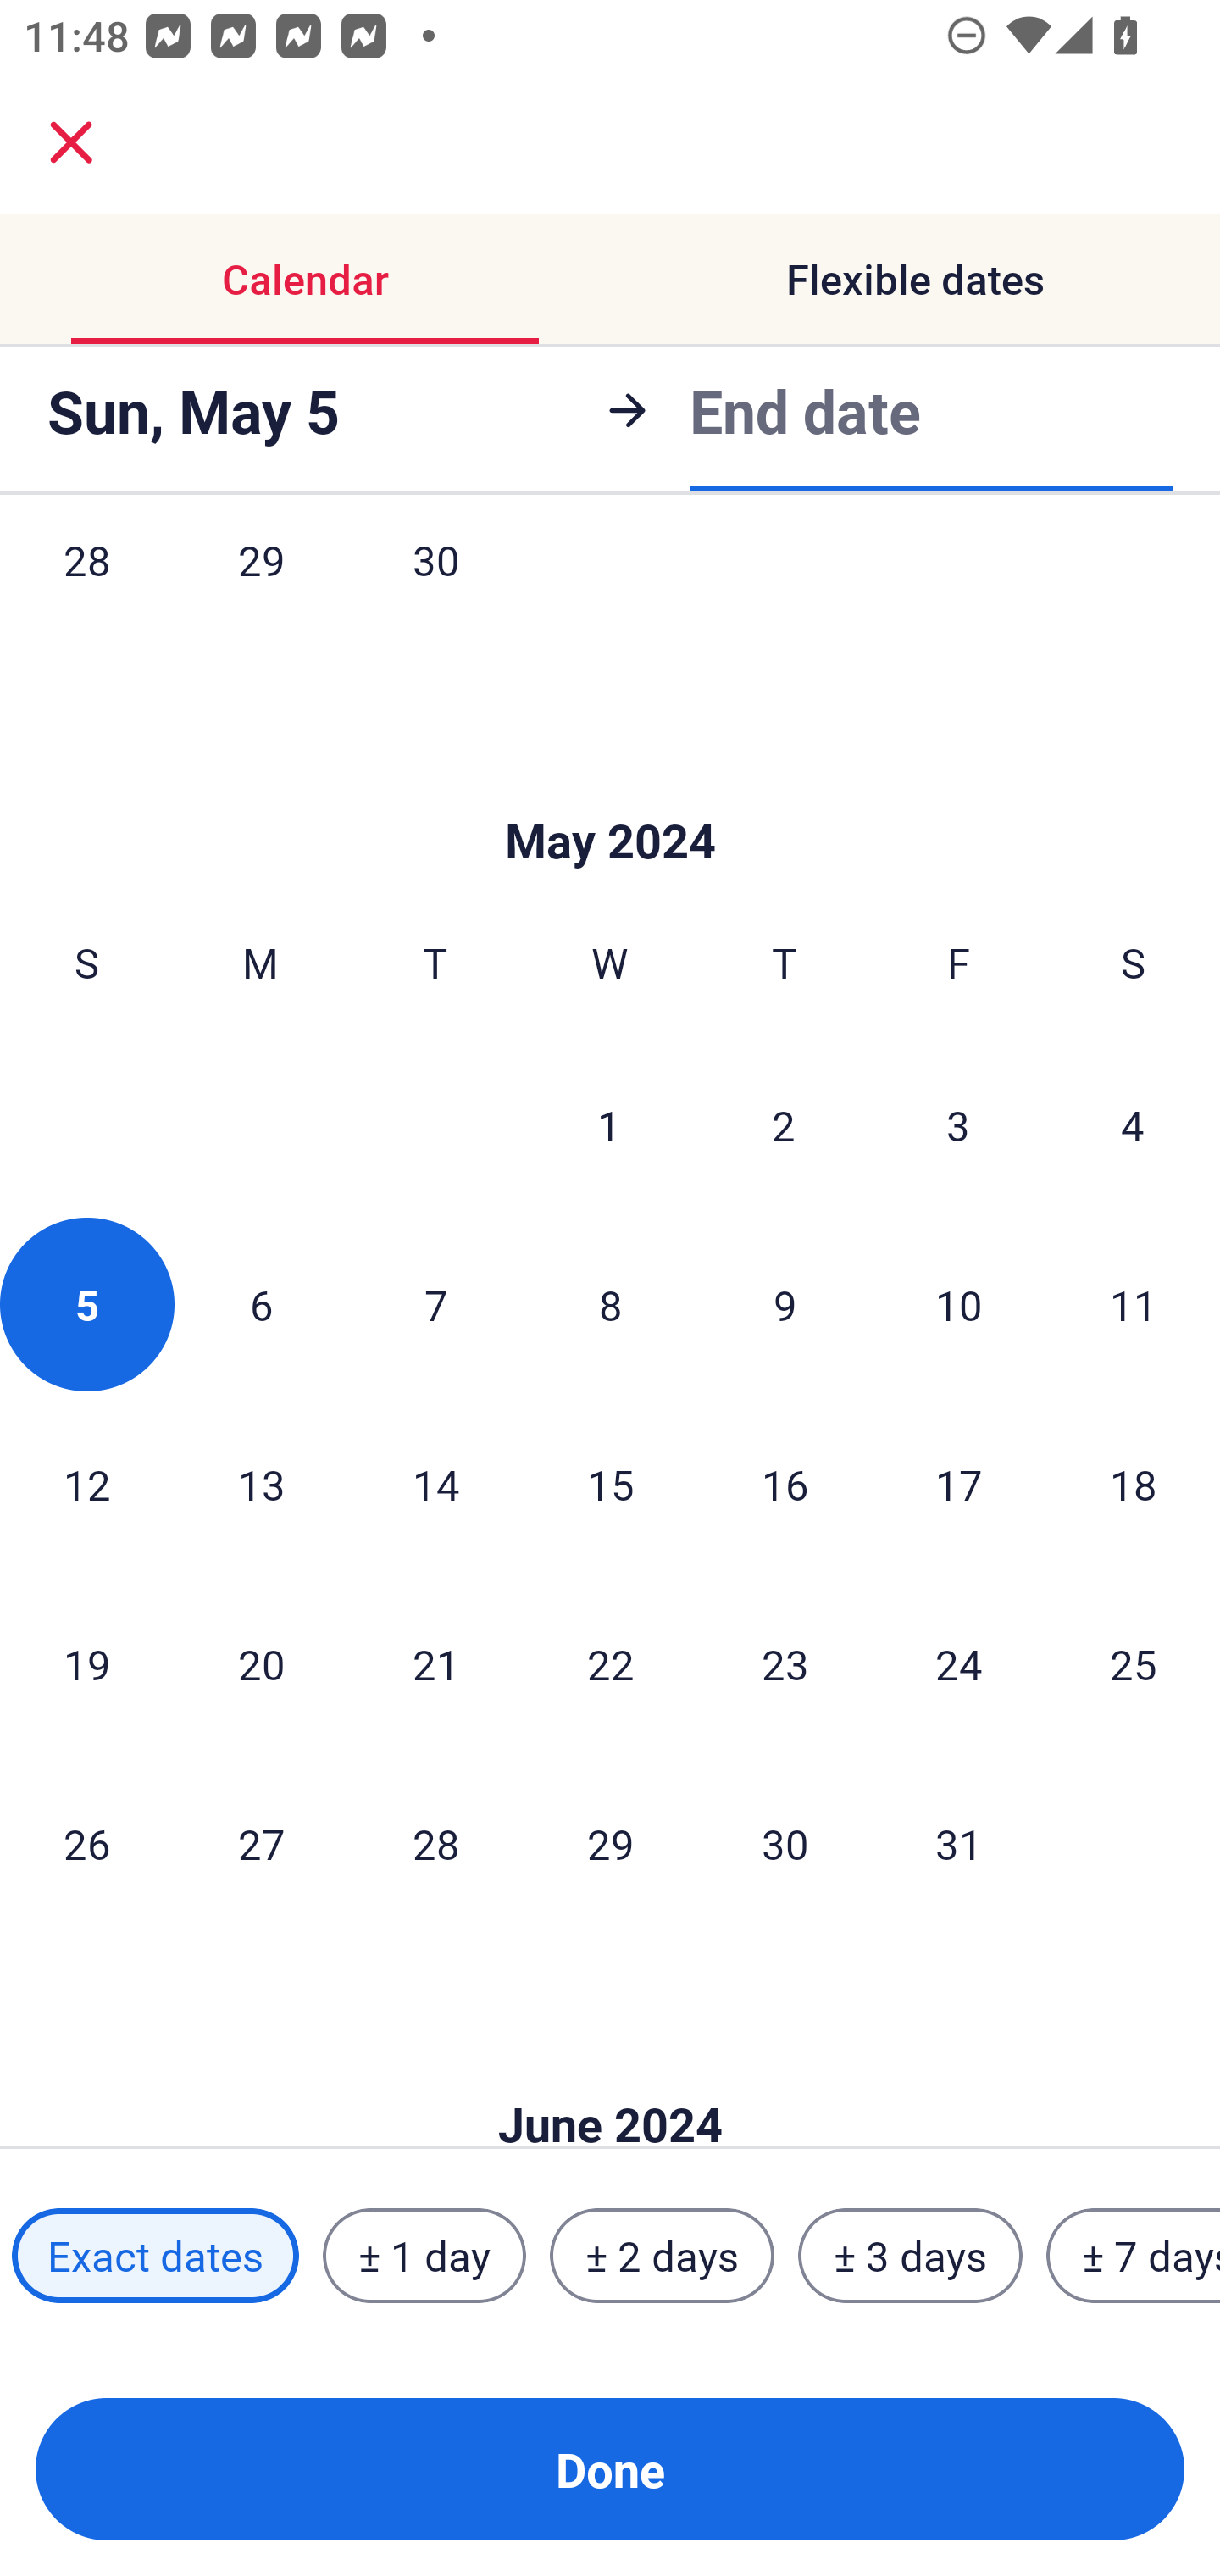  Describe the element at coordinates (610, 1304) in the screenshot. I see `8 Wednesday, May 8, 2024` at that location.